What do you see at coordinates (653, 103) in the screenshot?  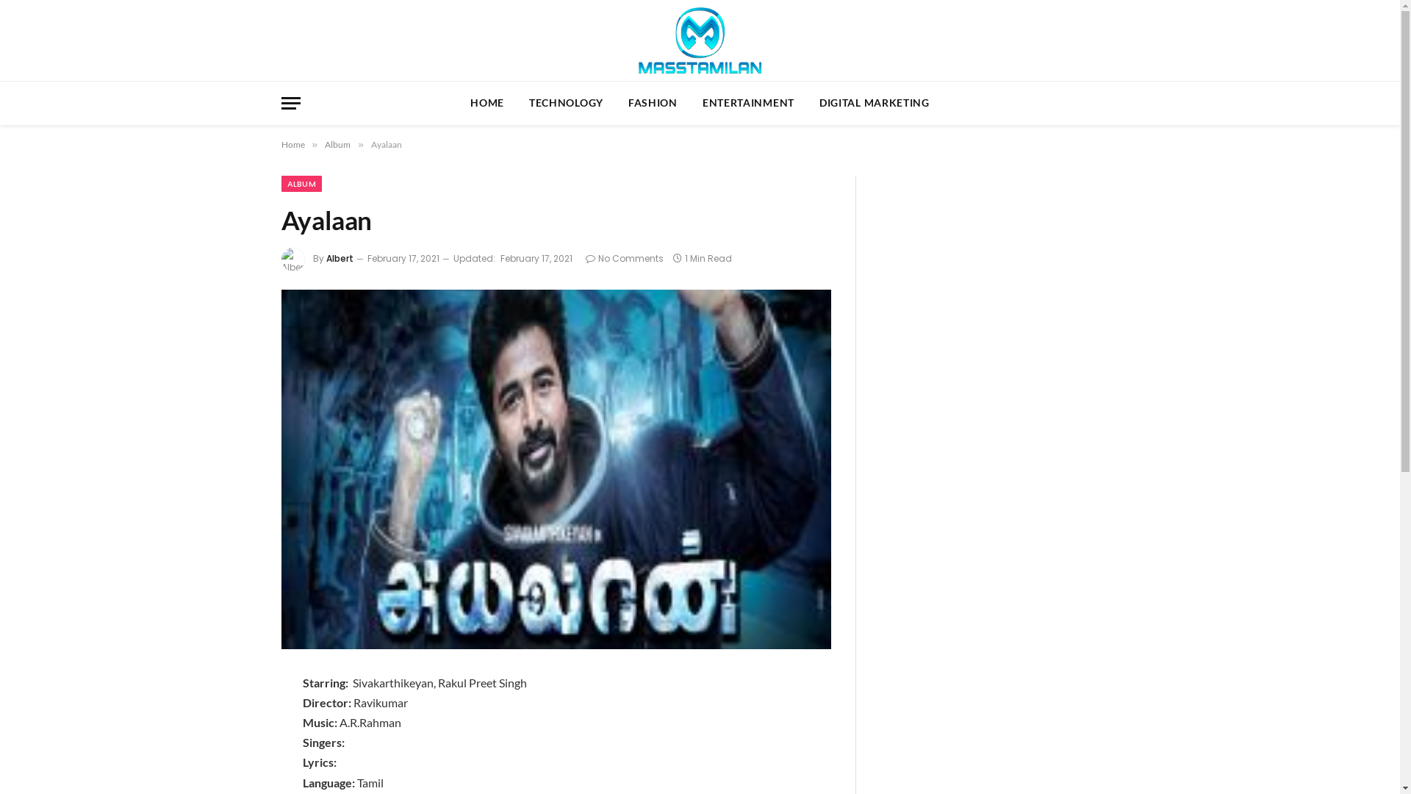 I see `FASHION` at bounding box center [653, 103].